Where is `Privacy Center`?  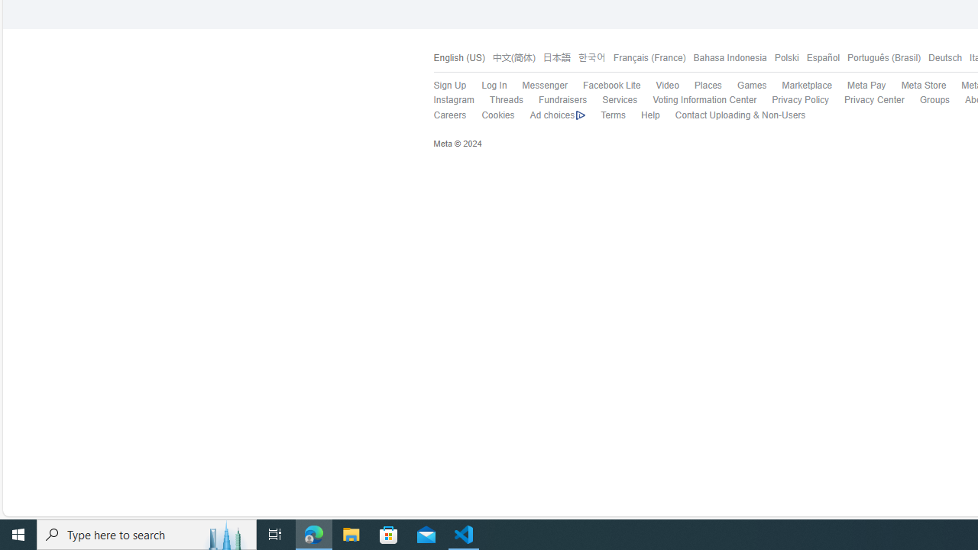
Privacy Center is located at coordinates (874, 99).